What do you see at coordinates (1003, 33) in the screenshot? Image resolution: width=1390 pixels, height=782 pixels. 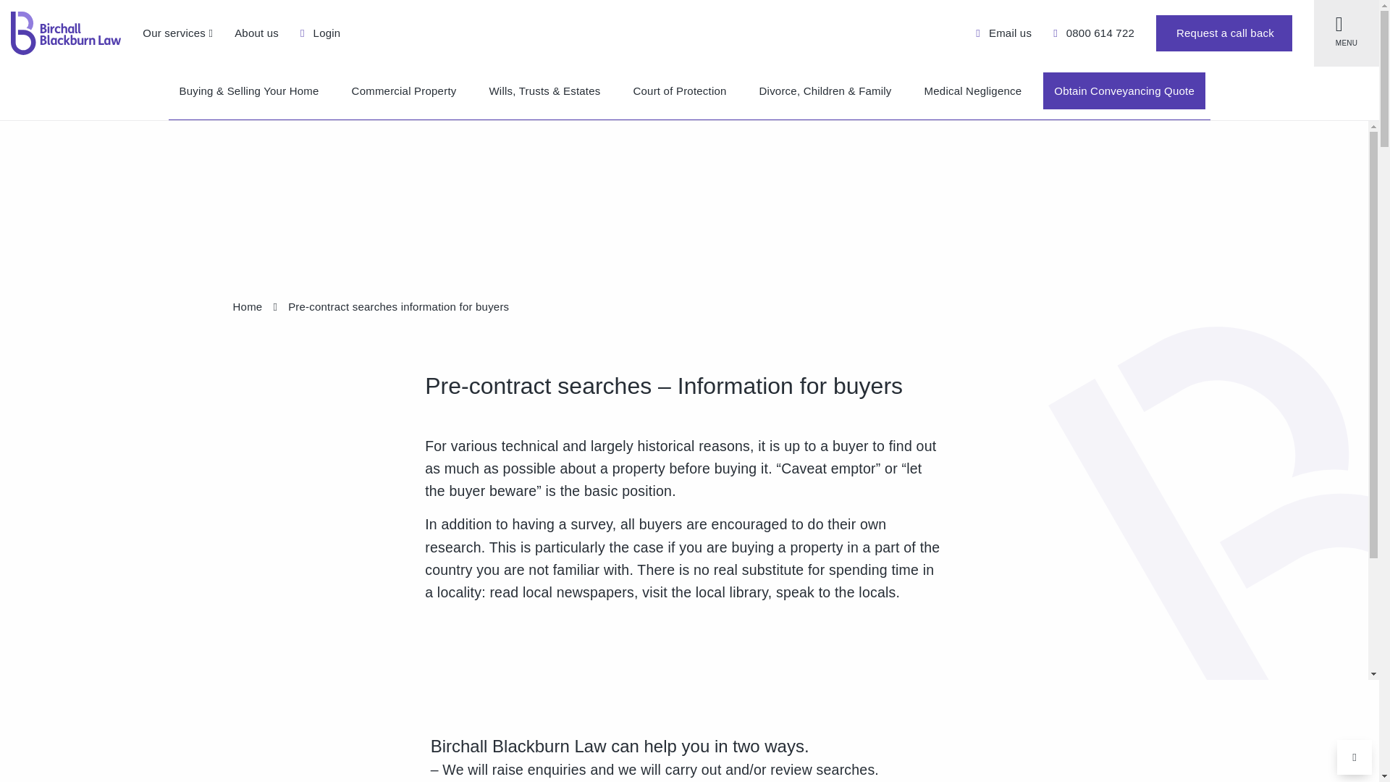 I see `Email us` at bounding box center [1003, 33].